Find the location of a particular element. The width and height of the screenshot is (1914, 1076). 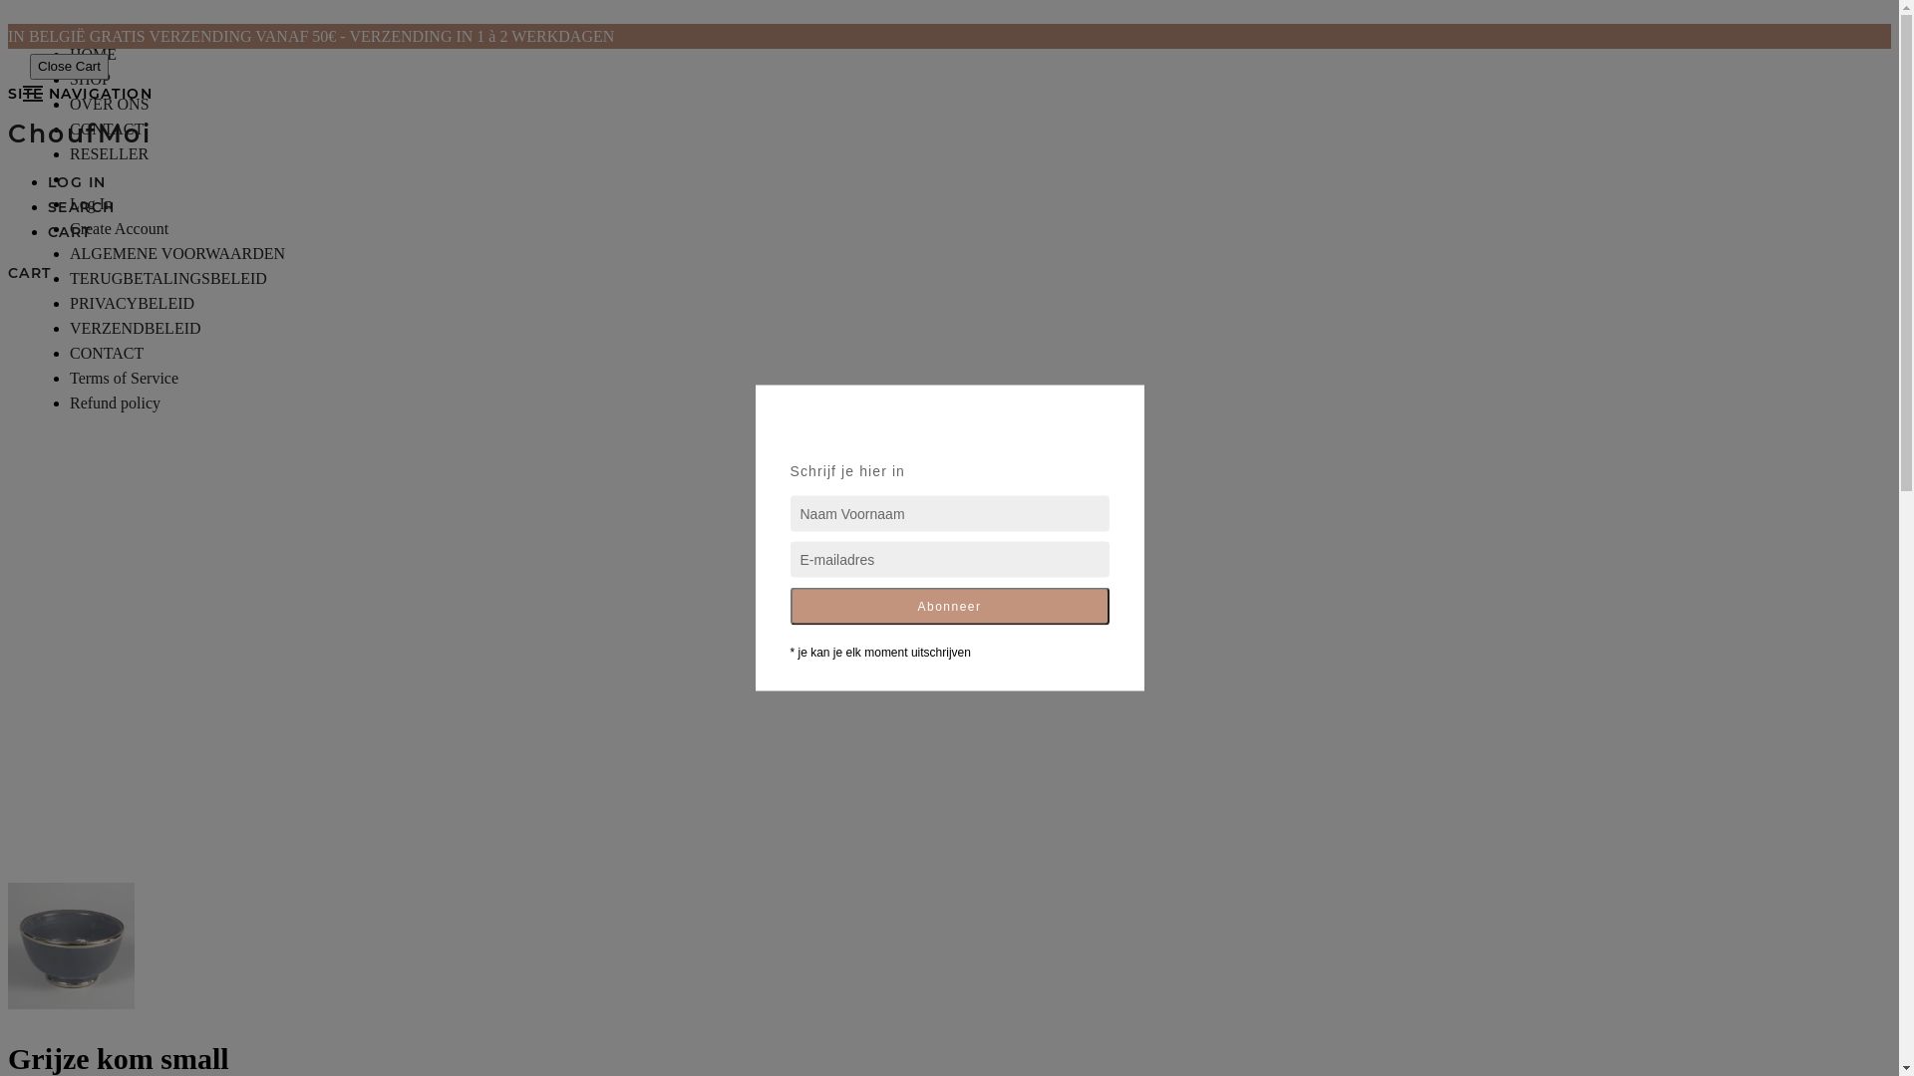

CONTACT is located at coordinates (107, 353).